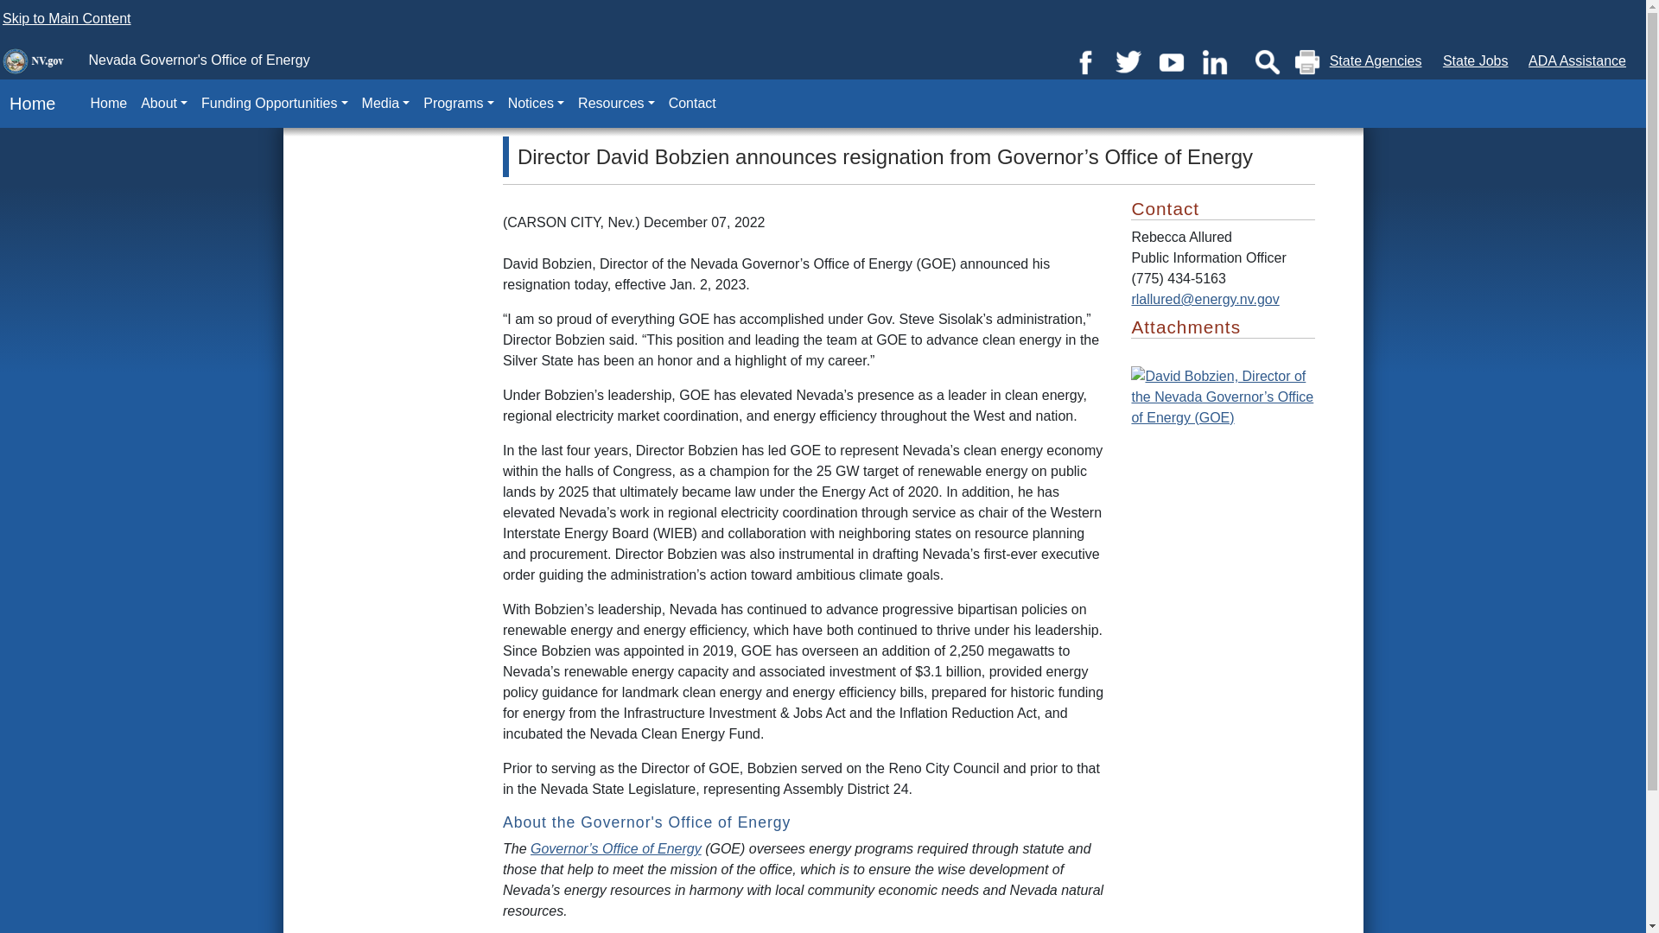 This screenshot has height=933, width=1659. I want to click on Home, so click(109, 104).